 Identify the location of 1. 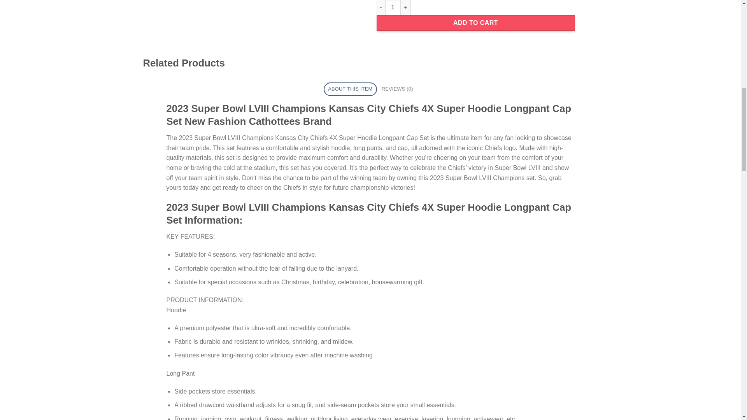
(393, 7).